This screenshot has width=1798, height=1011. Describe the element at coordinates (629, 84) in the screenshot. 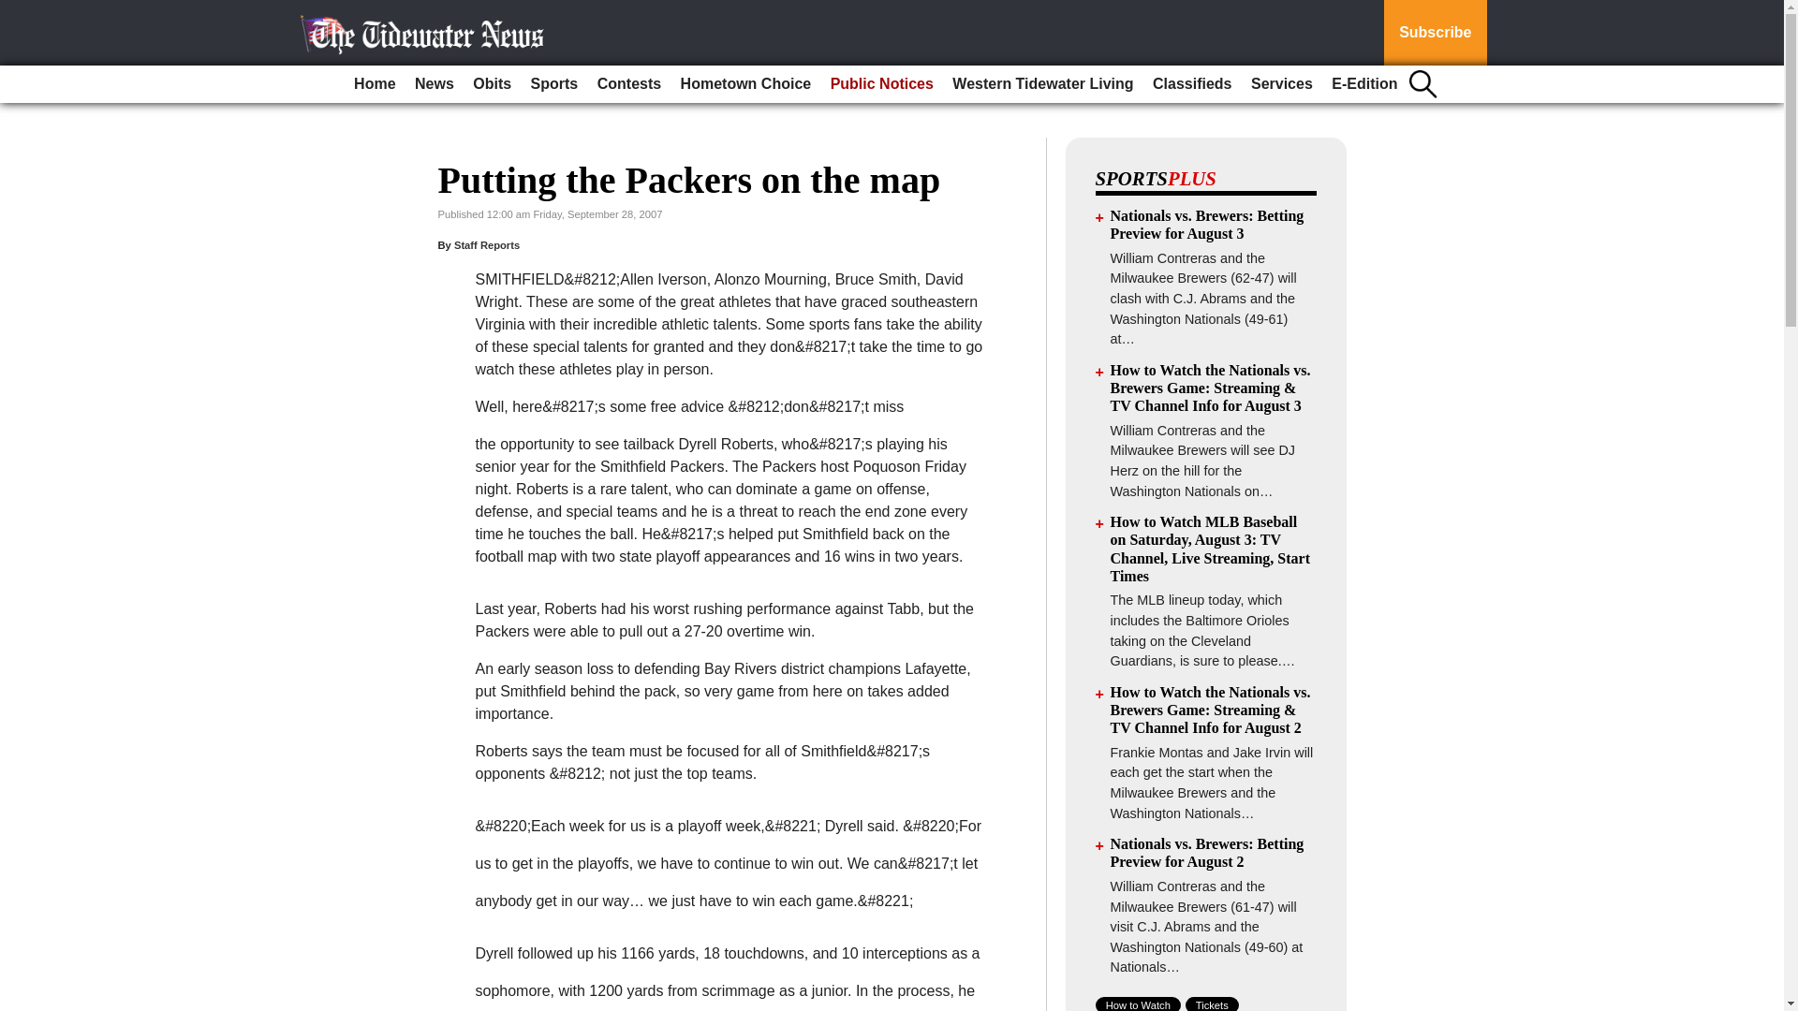

I see `Contests` at that location.